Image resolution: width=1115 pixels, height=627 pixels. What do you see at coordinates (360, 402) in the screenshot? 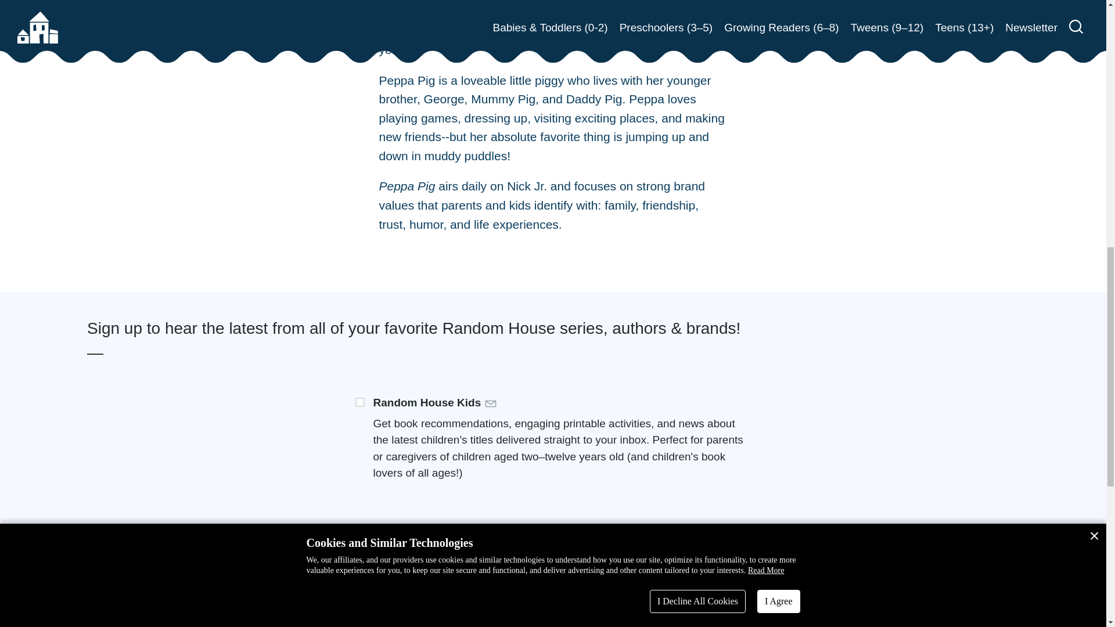
I see `31001` at bounding box center [360, 402].